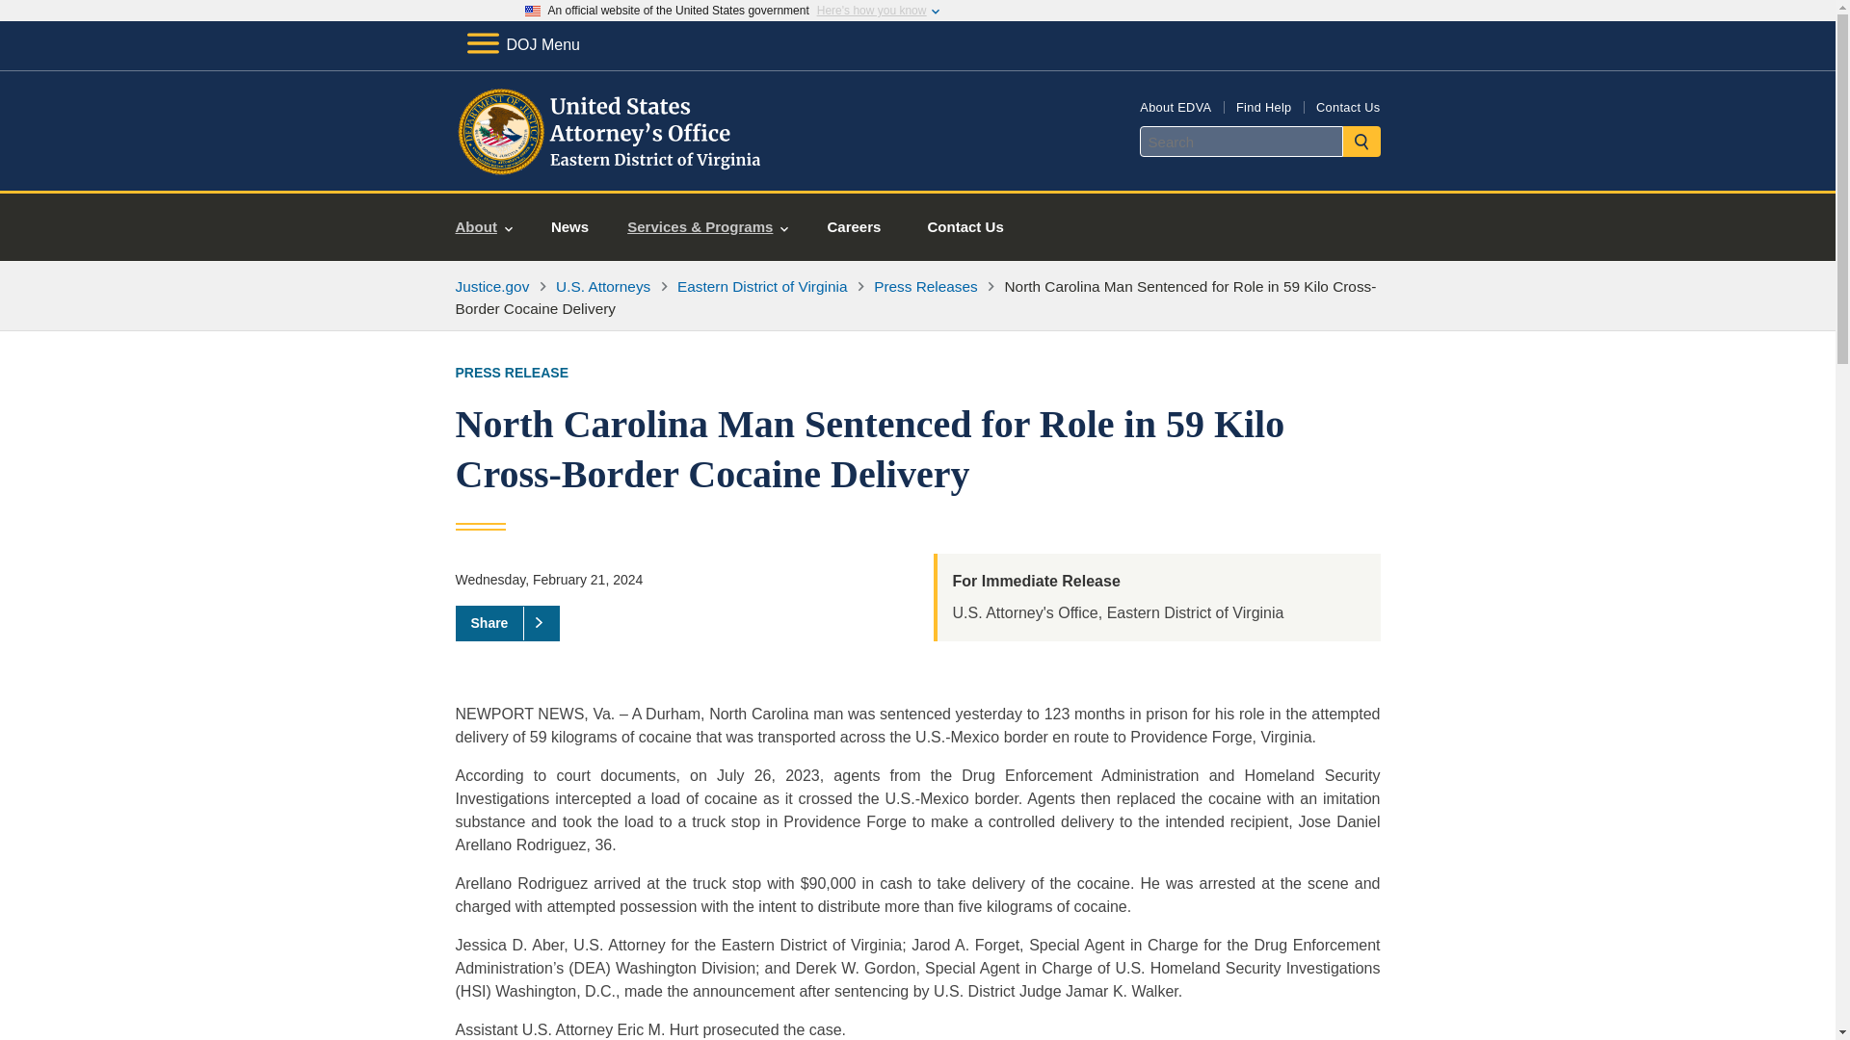  I want to click on Share, so click(507, 622).